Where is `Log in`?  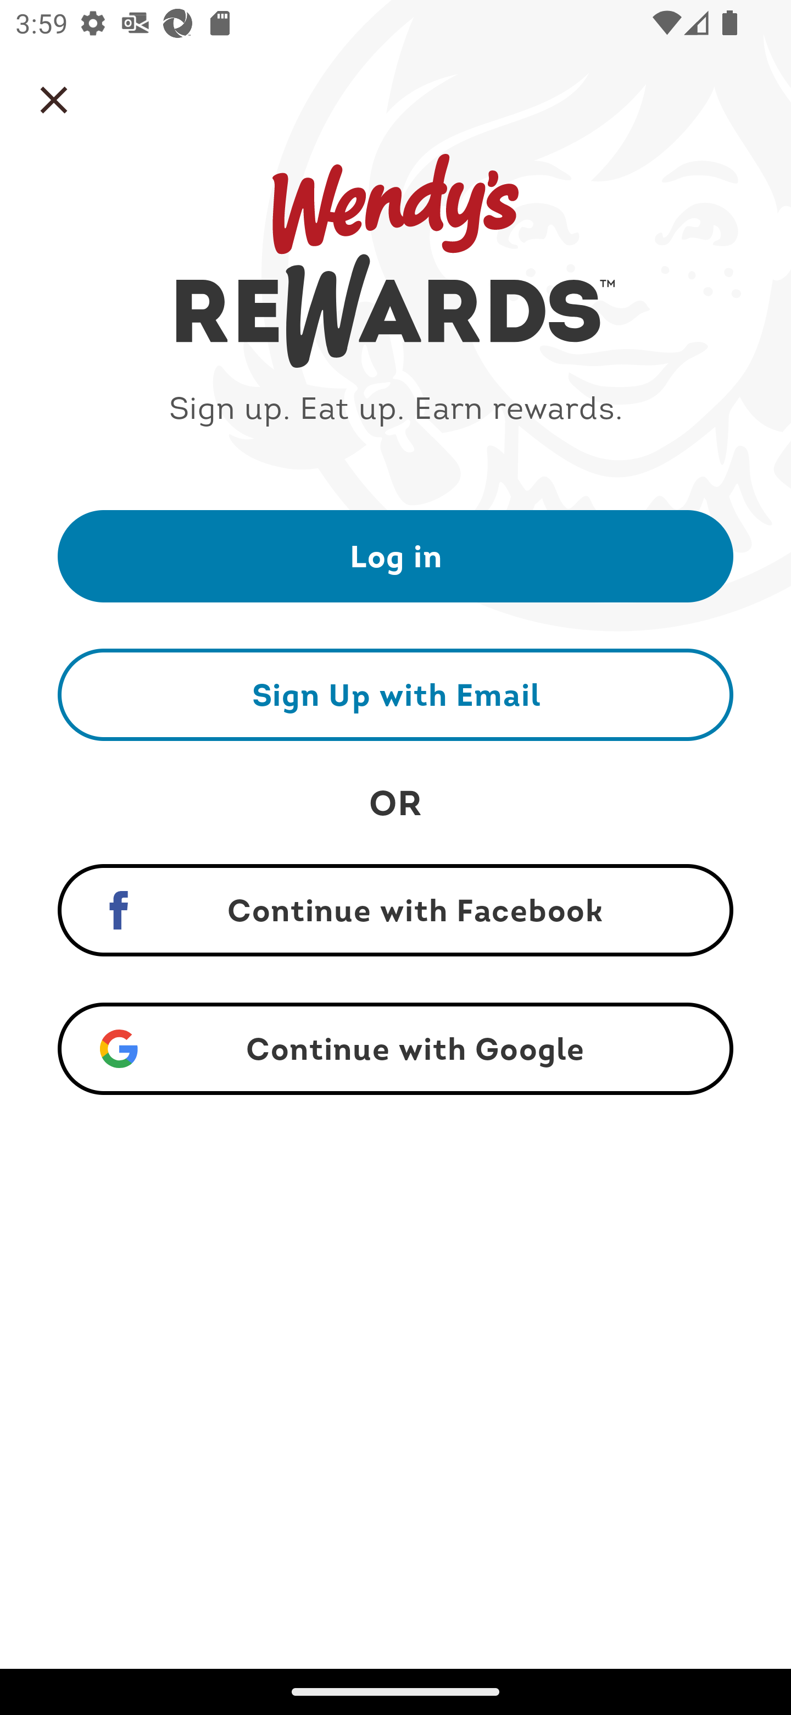
Log in is located at coordinates (396, 555).